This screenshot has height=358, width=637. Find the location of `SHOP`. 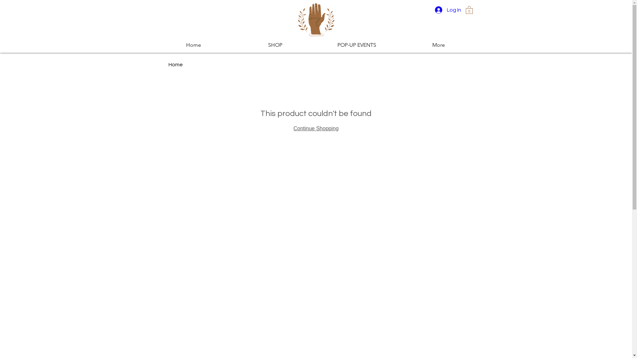

SHOP is located at coordinates (275, 45).